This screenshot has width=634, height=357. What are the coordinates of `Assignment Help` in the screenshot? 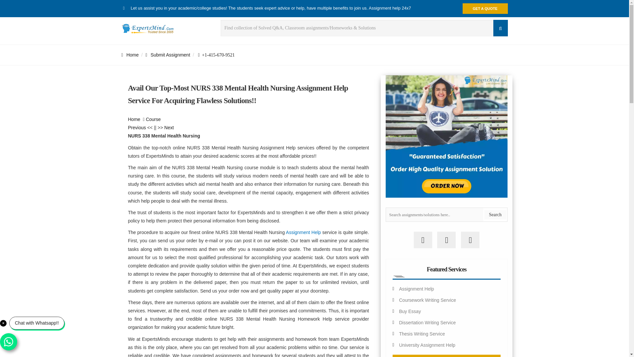 It's located at (303, 232).